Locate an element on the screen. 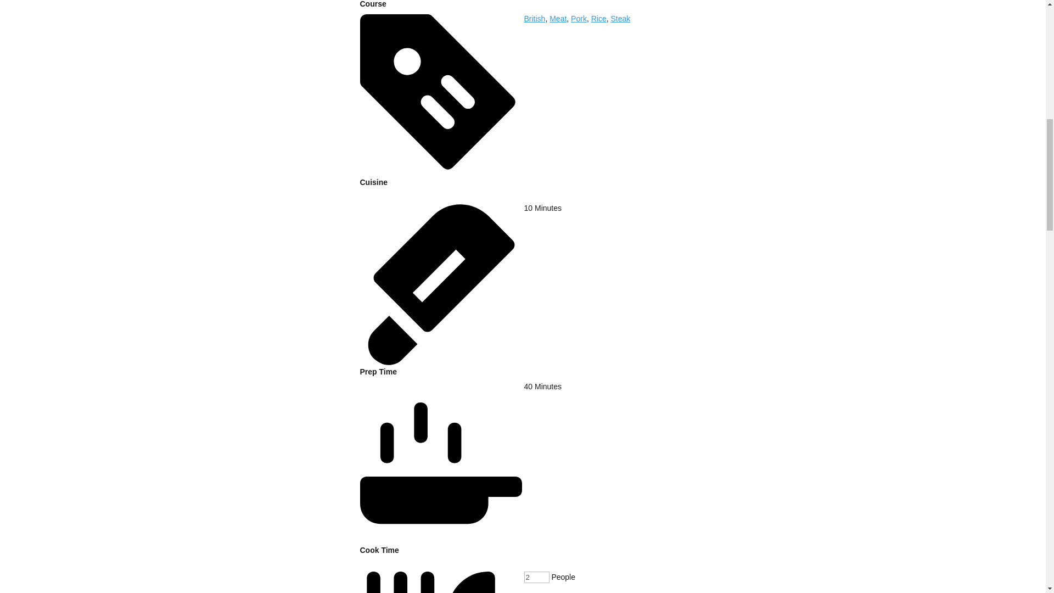 This screenshot has width=1054, height=593. Pork is located at coordinates (579, 19).